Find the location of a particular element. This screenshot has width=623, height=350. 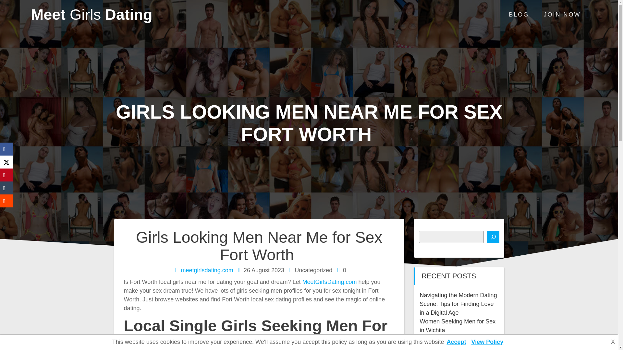

meetgirlsdating.com is located at coordinates (207, 270).